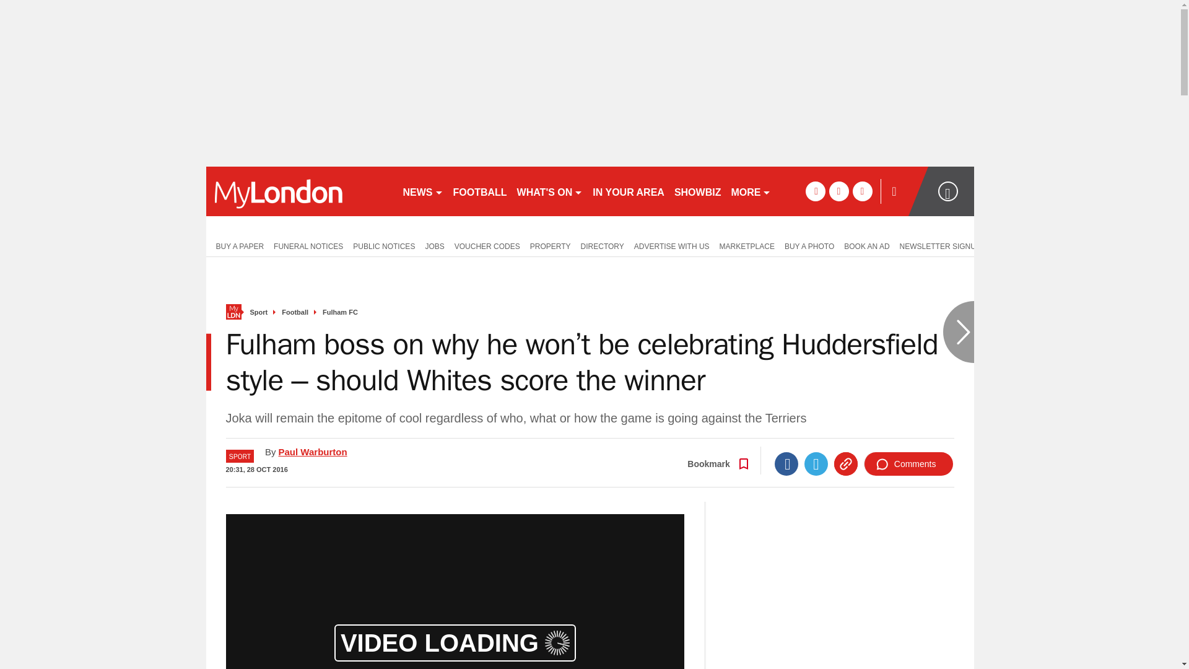  I want to click on Twitter, so click(816, 463).